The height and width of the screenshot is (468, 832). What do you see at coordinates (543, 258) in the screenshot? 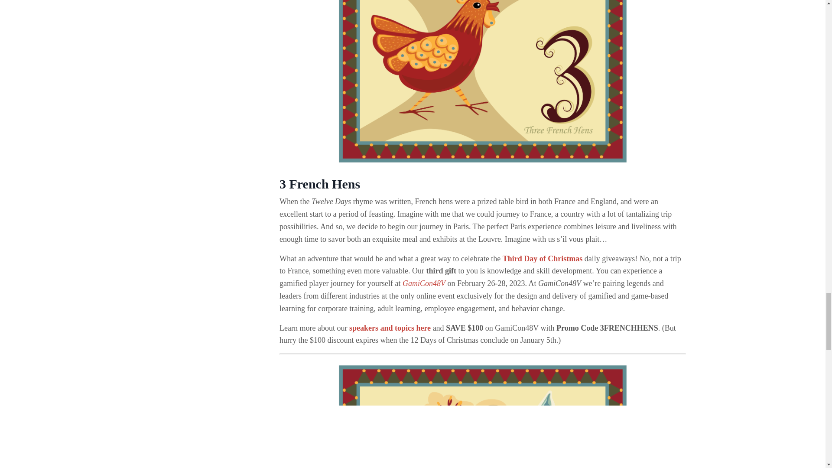
I see `Third Day of Christmas` at bounding box center [543, 258].